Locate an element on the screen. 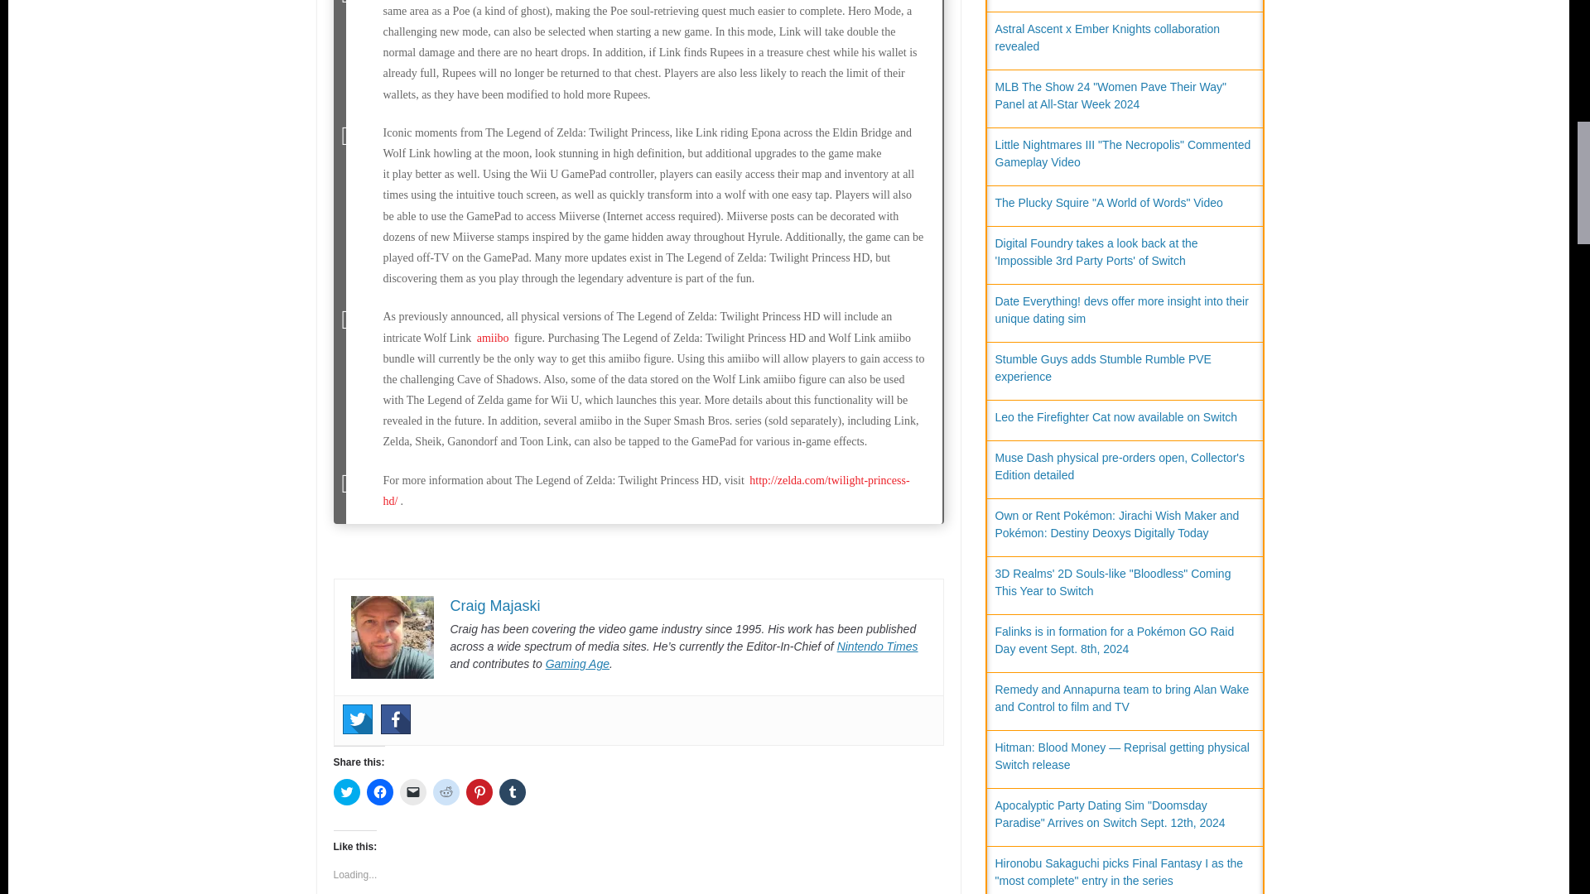 Image resolution: width=1590 pixels, height=894 pixels. Facebook is located at coordinates (396, 719).